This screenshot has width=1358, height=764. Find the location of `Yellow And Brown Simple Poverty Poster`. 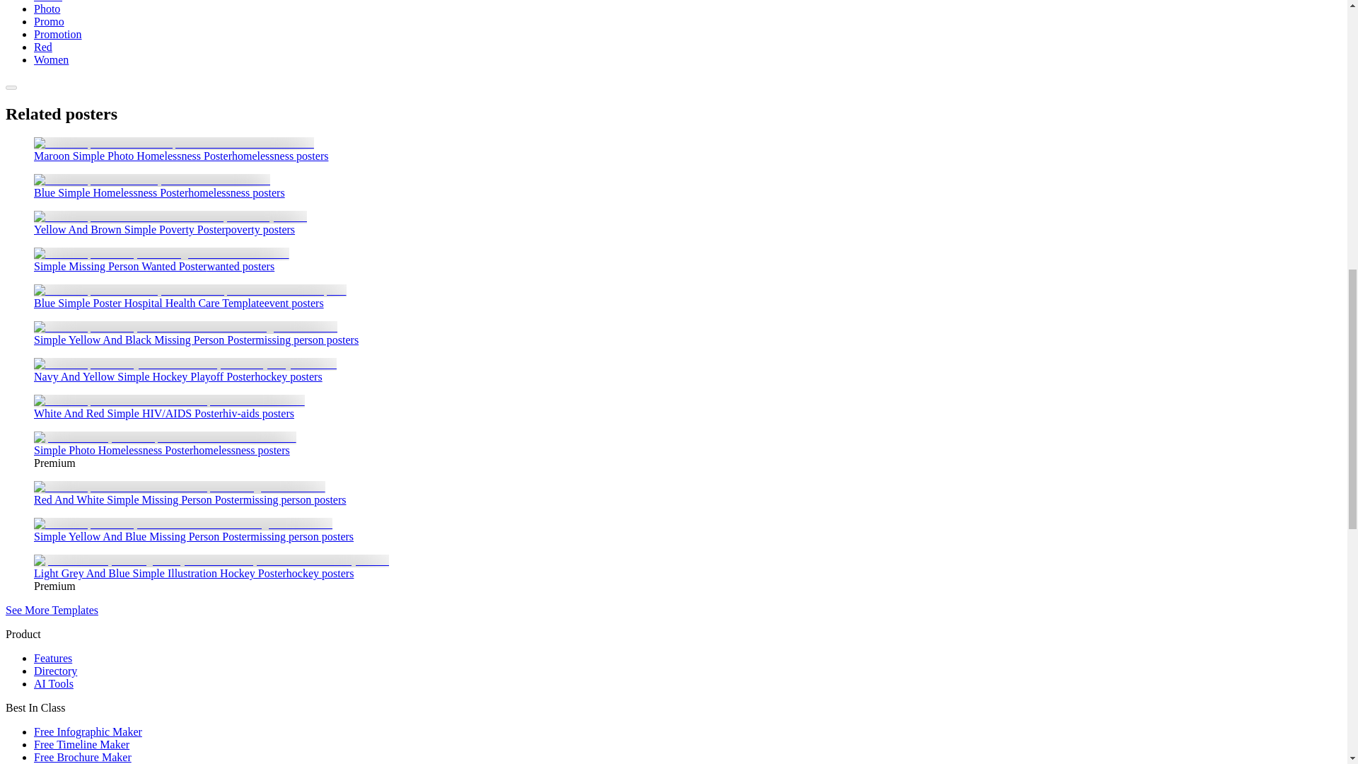

Yellow And Brown Simple Poverty Poster is located at coordinates (129, 229).